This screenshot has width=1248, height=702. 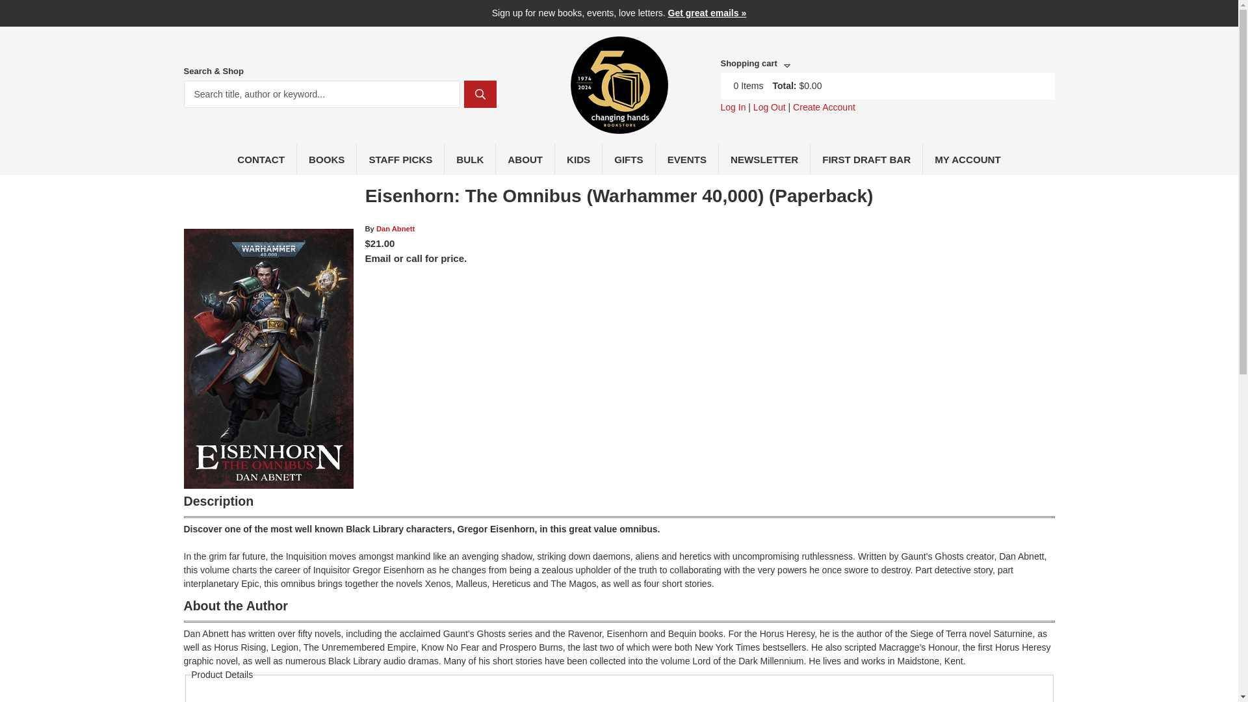 What do you see at coordinates (824, 107) in the screenshot?
I see `Create Account` at bounding box center [824, 107].